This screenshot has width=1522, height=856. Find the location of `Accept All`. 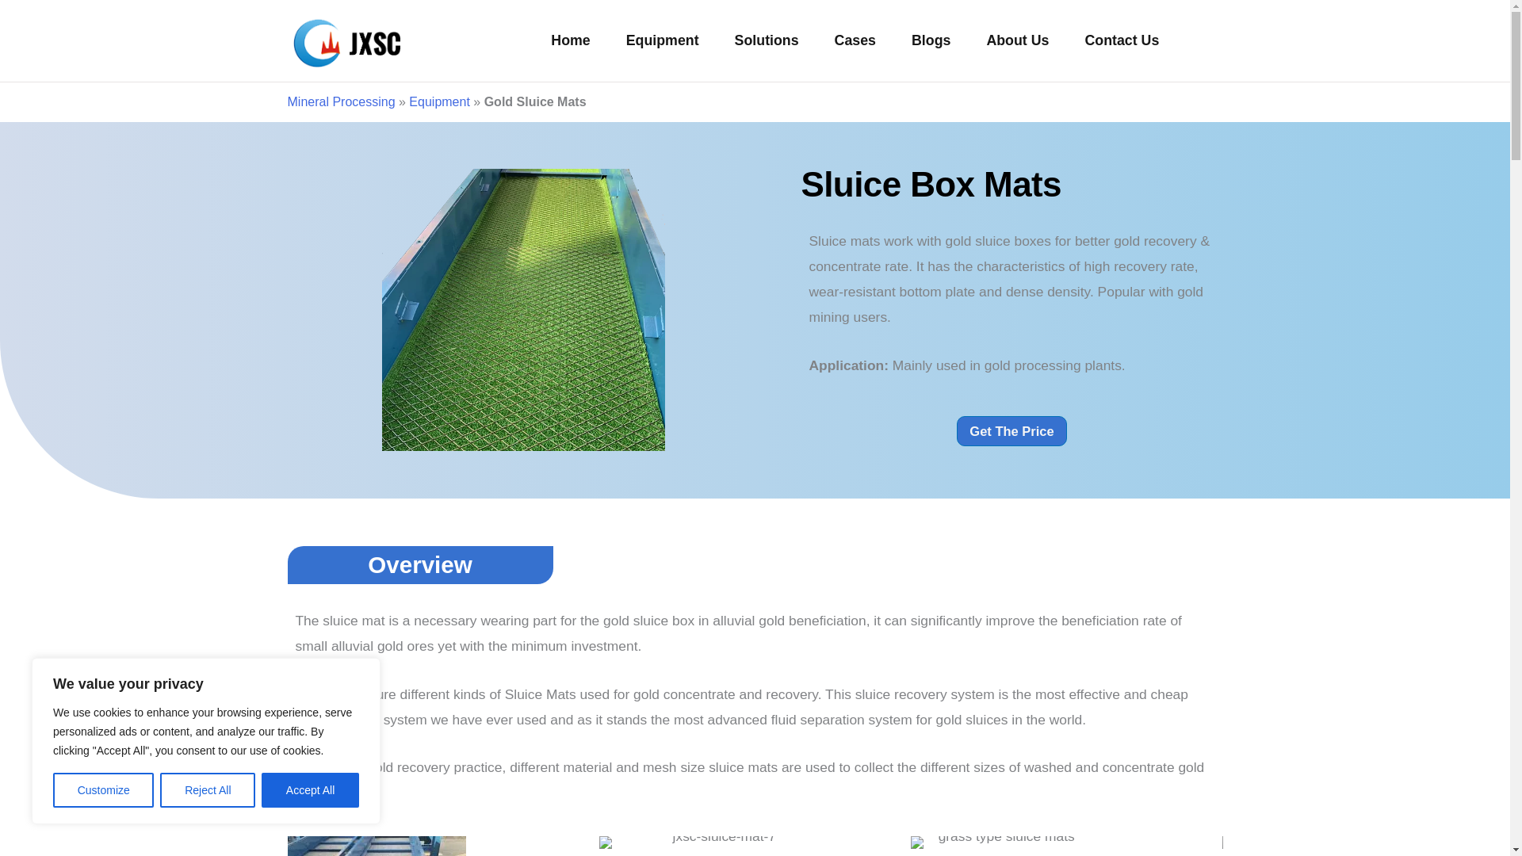

Accept All is located at coordinates (311, 790).